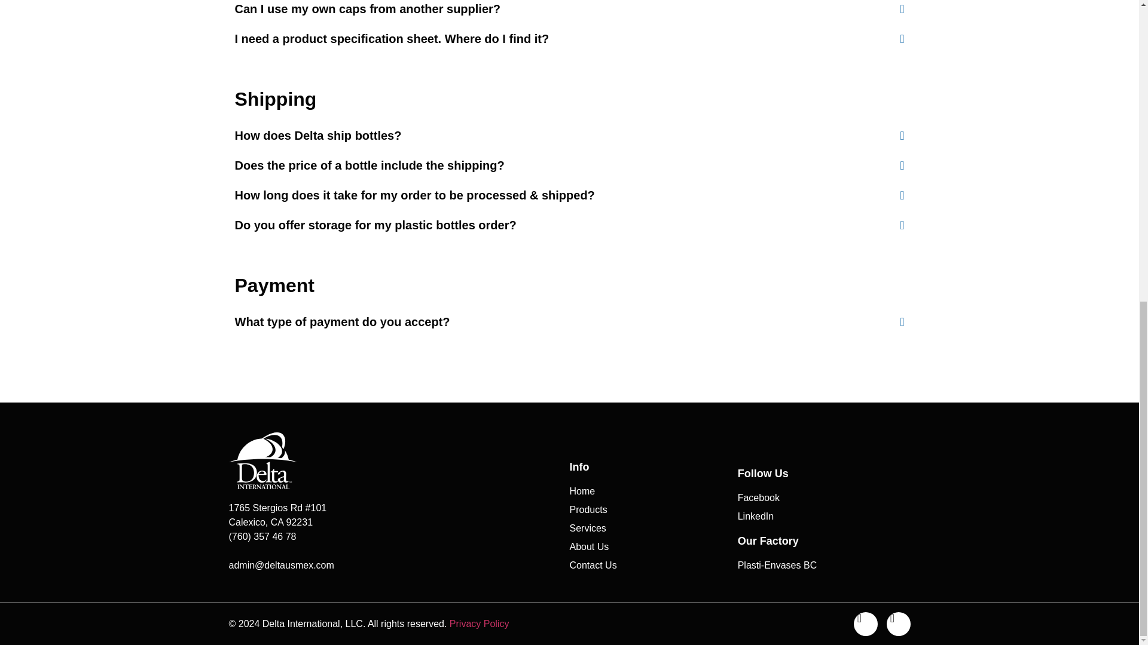 The width and height of the screenshot is (1148, 645). I want to click on How does Delta ship bottles?, so click(317, 135).